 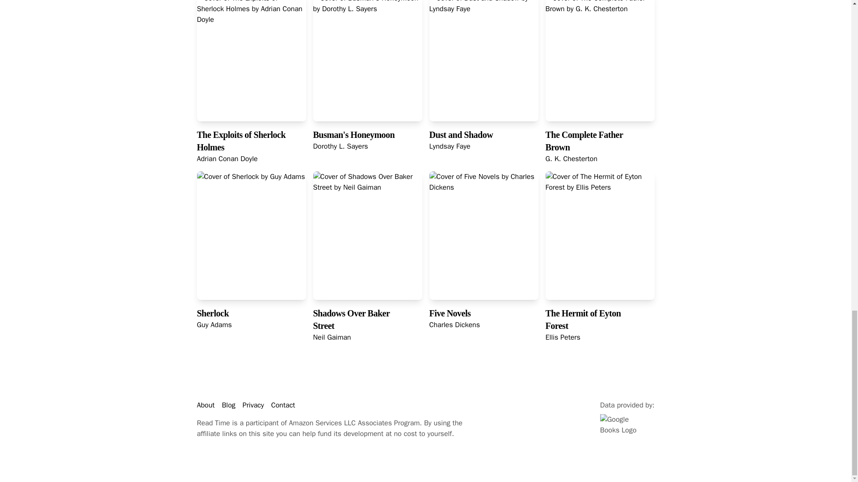 What do you see at coordinates (571, 159) in the screenshot?
I see `G. K. Chesterton` at bounding box center [571, 159].